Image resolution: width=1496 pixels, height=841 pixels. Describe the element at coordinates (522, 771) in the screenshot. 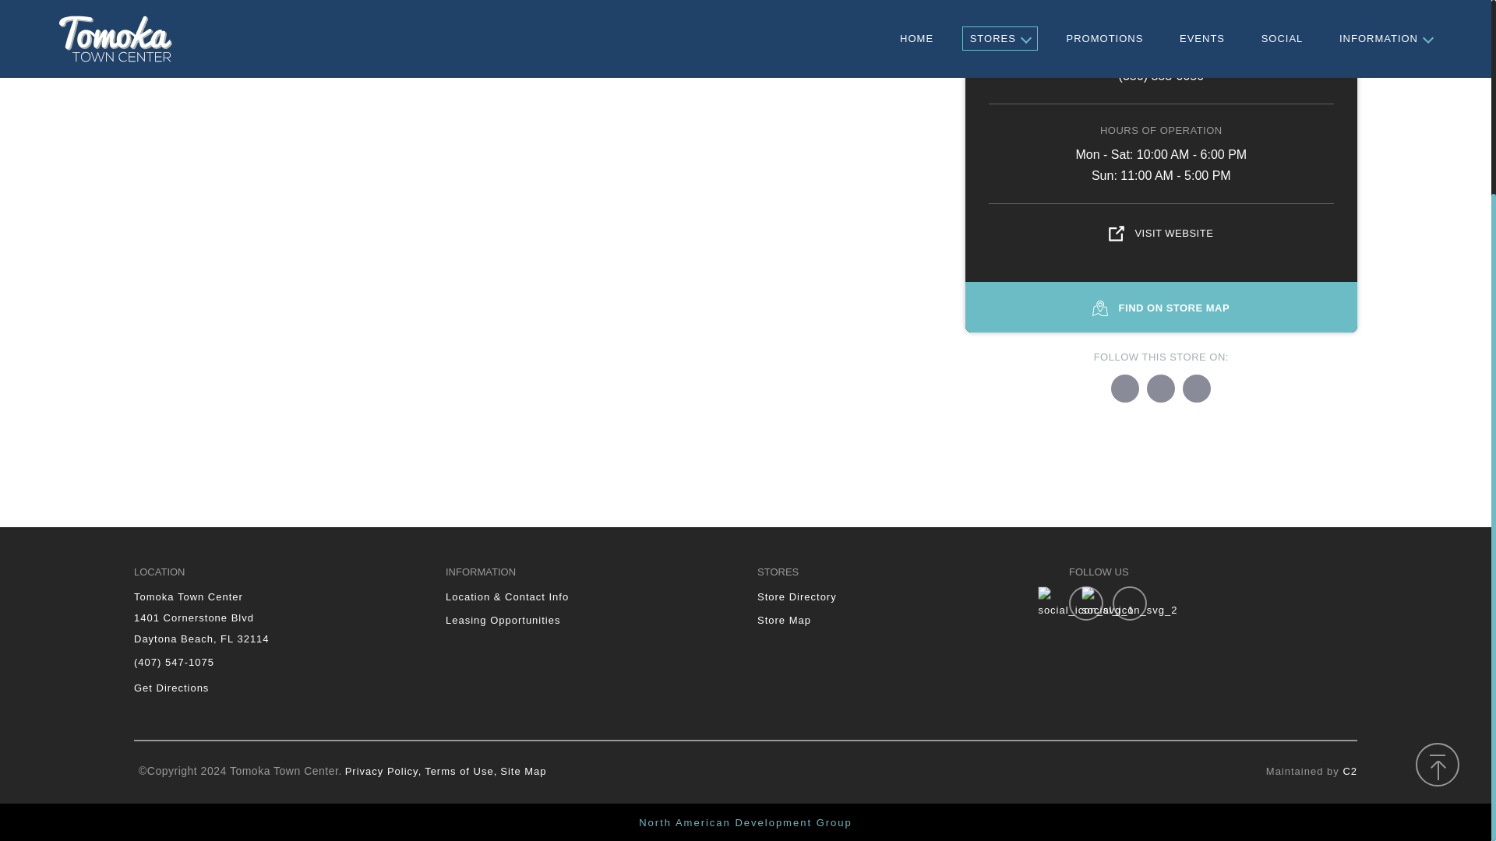

I see `Site Map` at that location.